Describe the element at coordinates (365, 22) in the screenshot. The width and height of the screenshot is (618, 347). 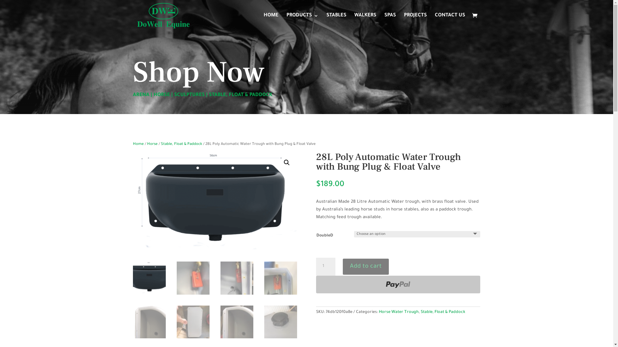
I see `WALKERS` at that location.